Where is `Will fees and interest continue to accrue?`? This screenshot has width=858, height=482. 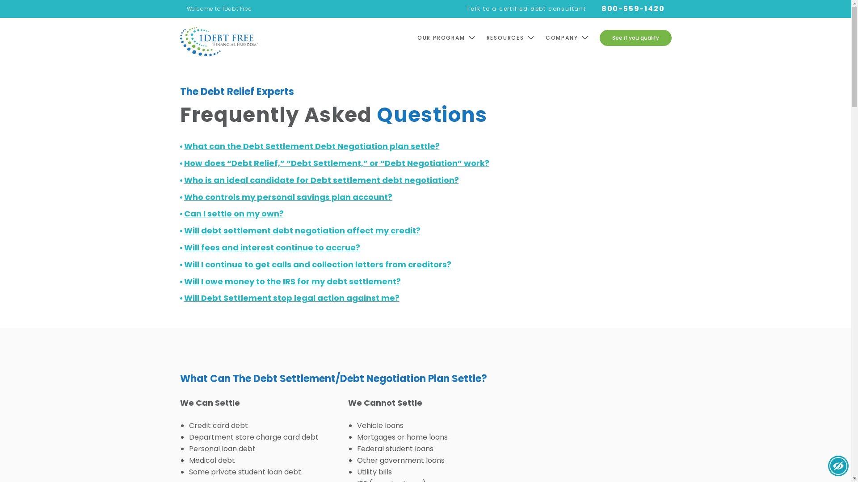 Will fees and interest continue to accrue? is located at coordinates (272, 248).